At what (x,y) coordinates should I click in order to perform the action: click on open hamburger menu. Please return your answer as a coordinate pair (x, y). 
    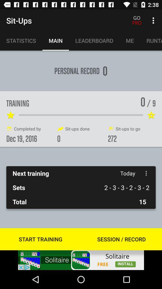
    Looking at the image, I should click on (146, 173).